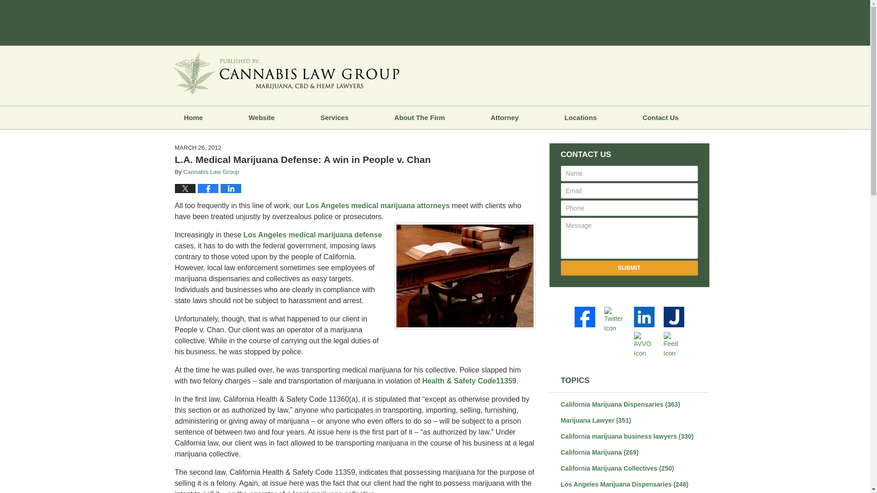  What do you see at coordinates (646, 345) in the screenshot?
I see `AVVO` at bounding box center [646, 345].